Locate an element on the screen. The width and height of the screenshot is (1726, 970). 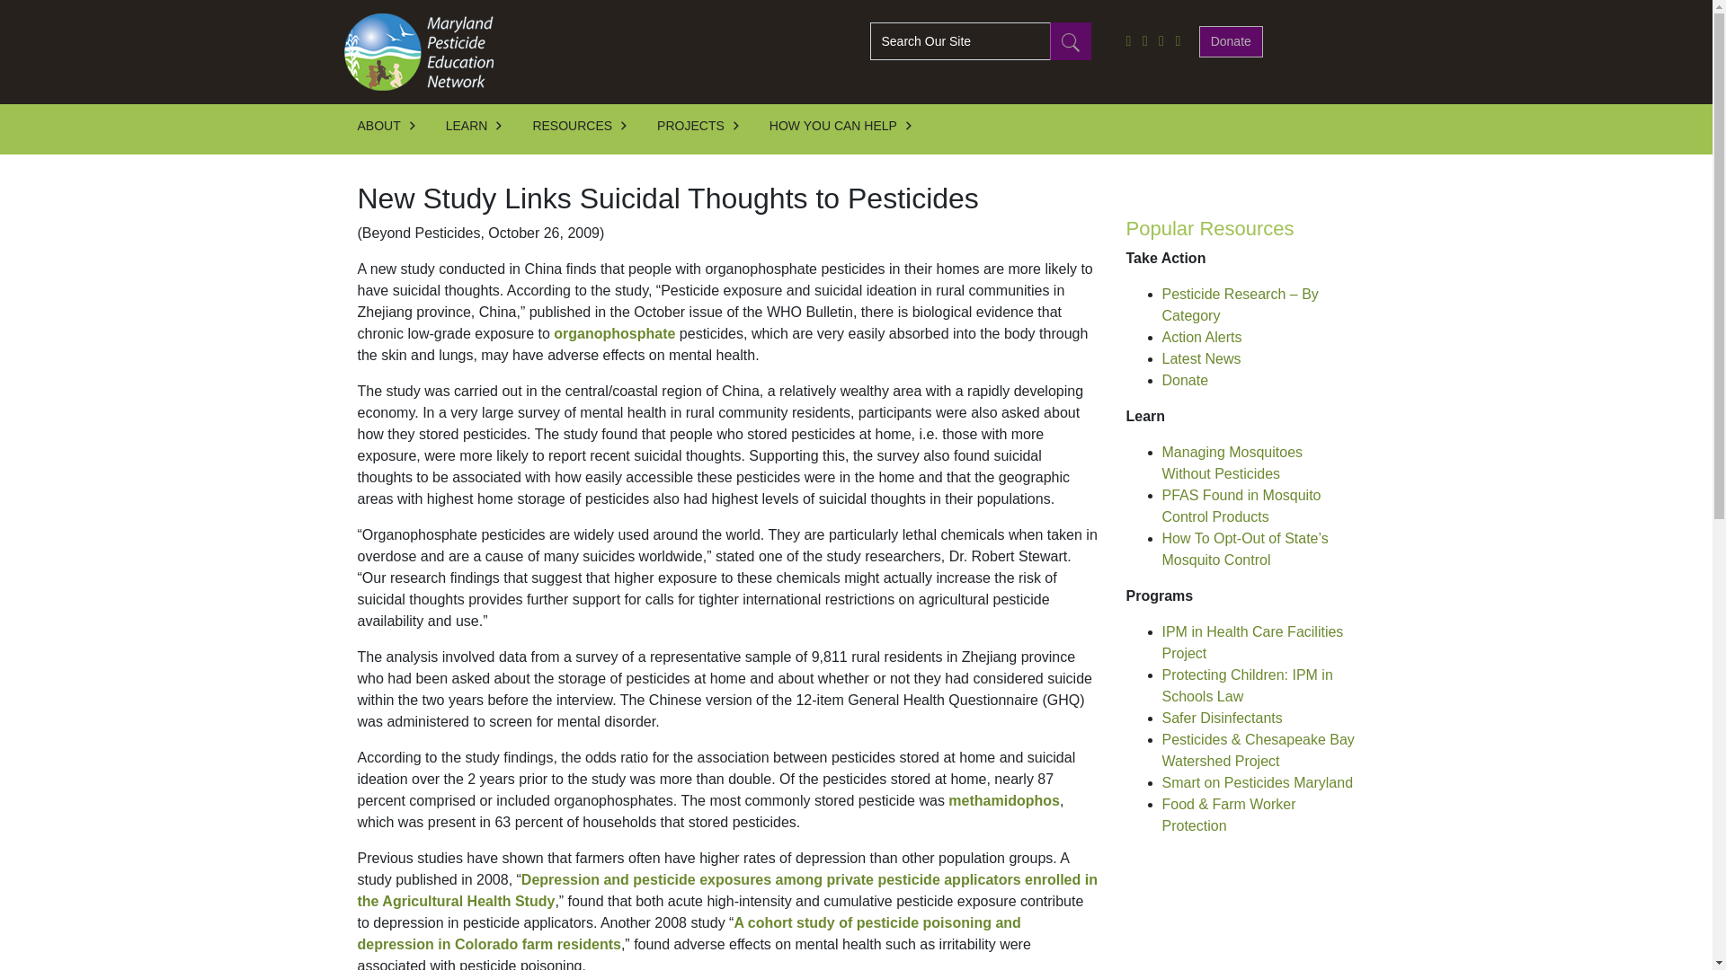
PROJECTS is located at coordinates (707, 129).